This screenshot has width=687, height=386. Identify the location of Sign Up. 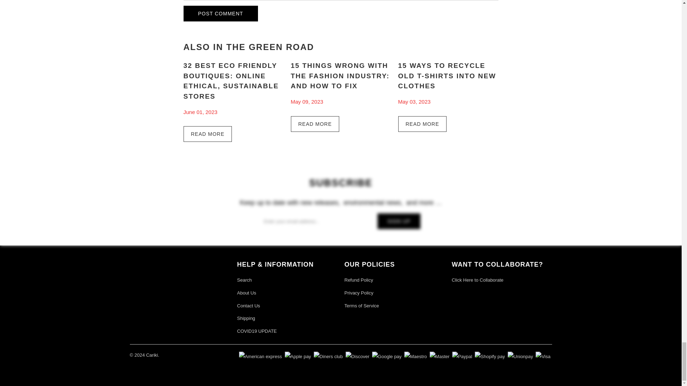
(399, 221).